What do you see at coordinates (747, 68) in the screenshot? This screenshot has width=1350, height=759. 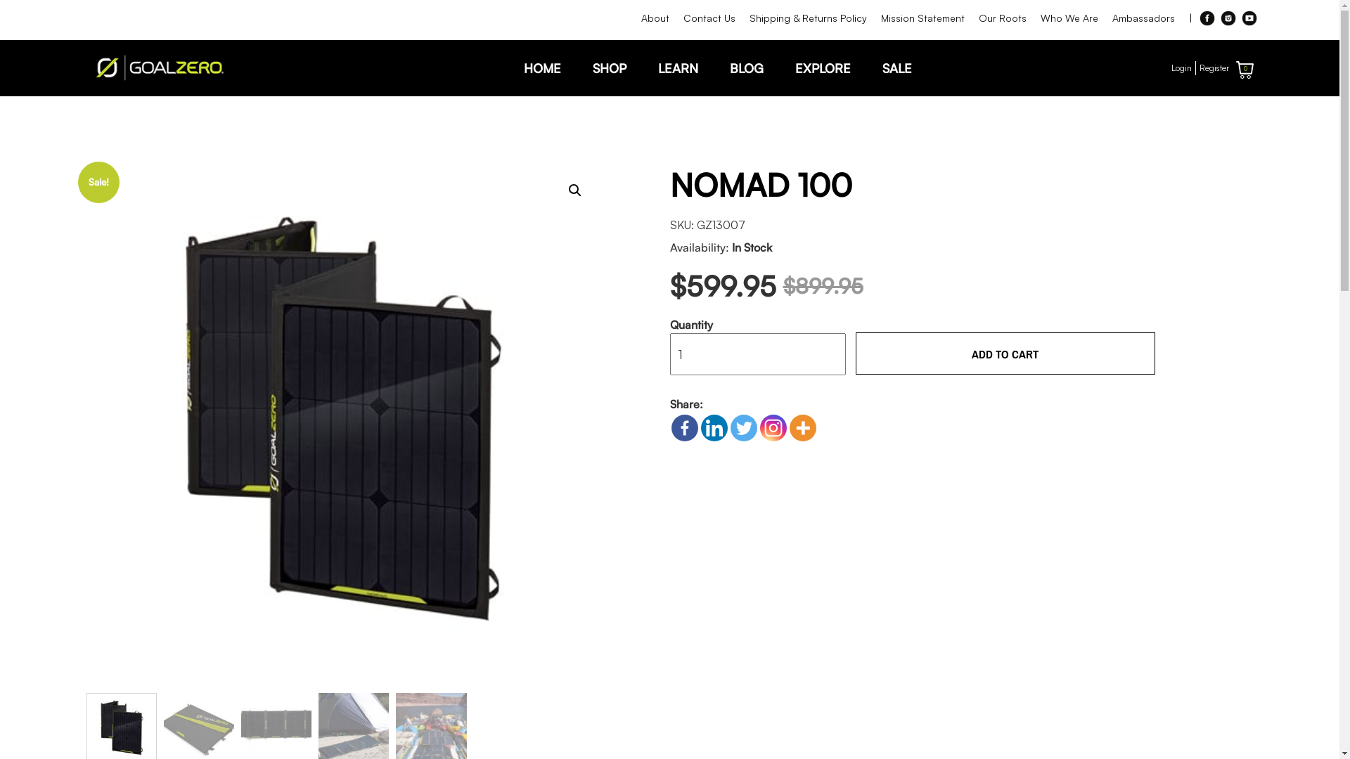 I see `BLOG` at bounding box center [747, 68].